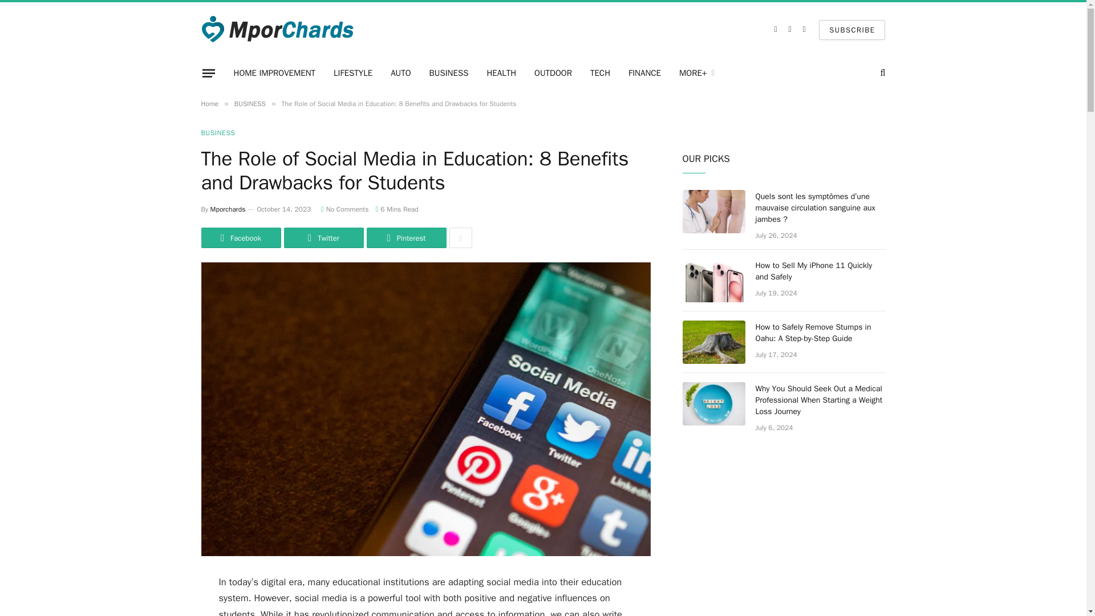 This screenshot has width=1095, height=616. I want to click on Share on Pinterest, so click(405, 237).